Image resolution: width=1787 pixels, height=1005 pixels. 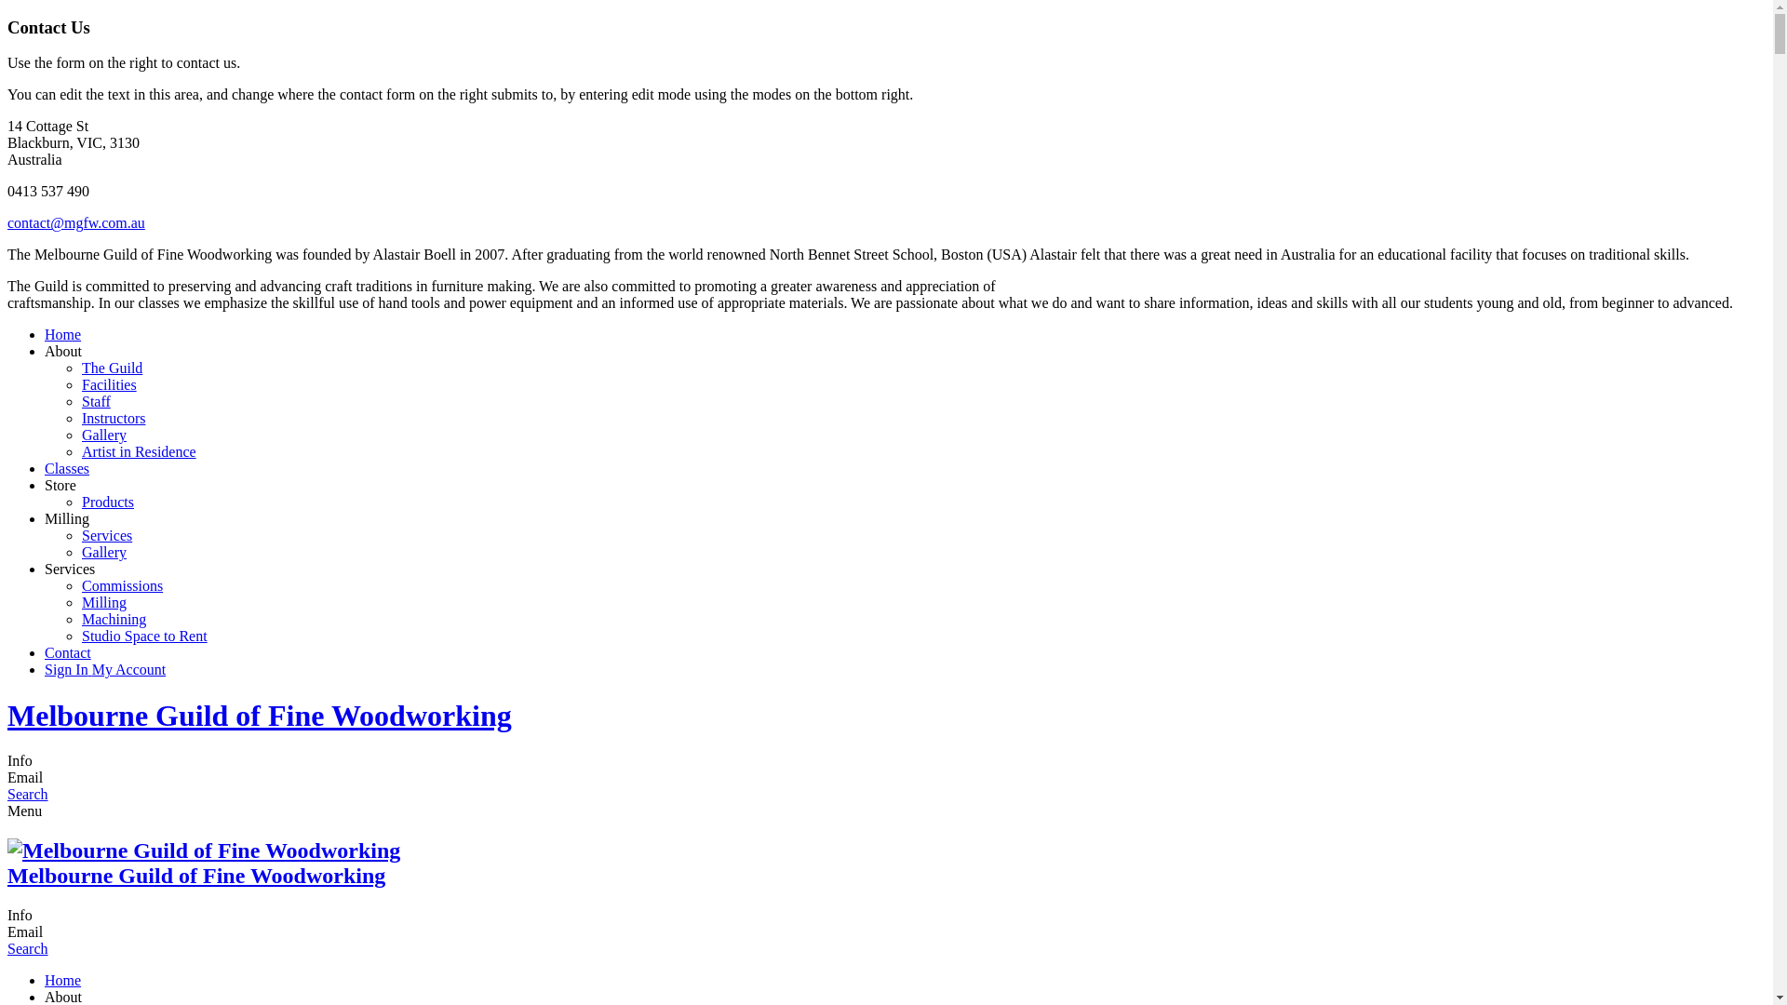 I want to click on Sign In My Account, so click(x=105, y=670).